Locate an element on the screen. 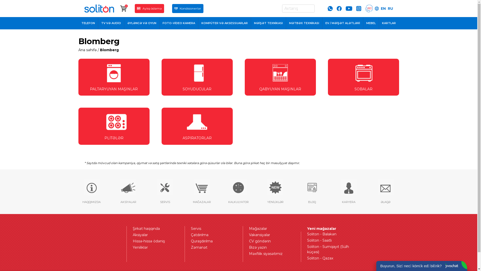  SOYUDUCULAR is located at coordinates (197, 77).